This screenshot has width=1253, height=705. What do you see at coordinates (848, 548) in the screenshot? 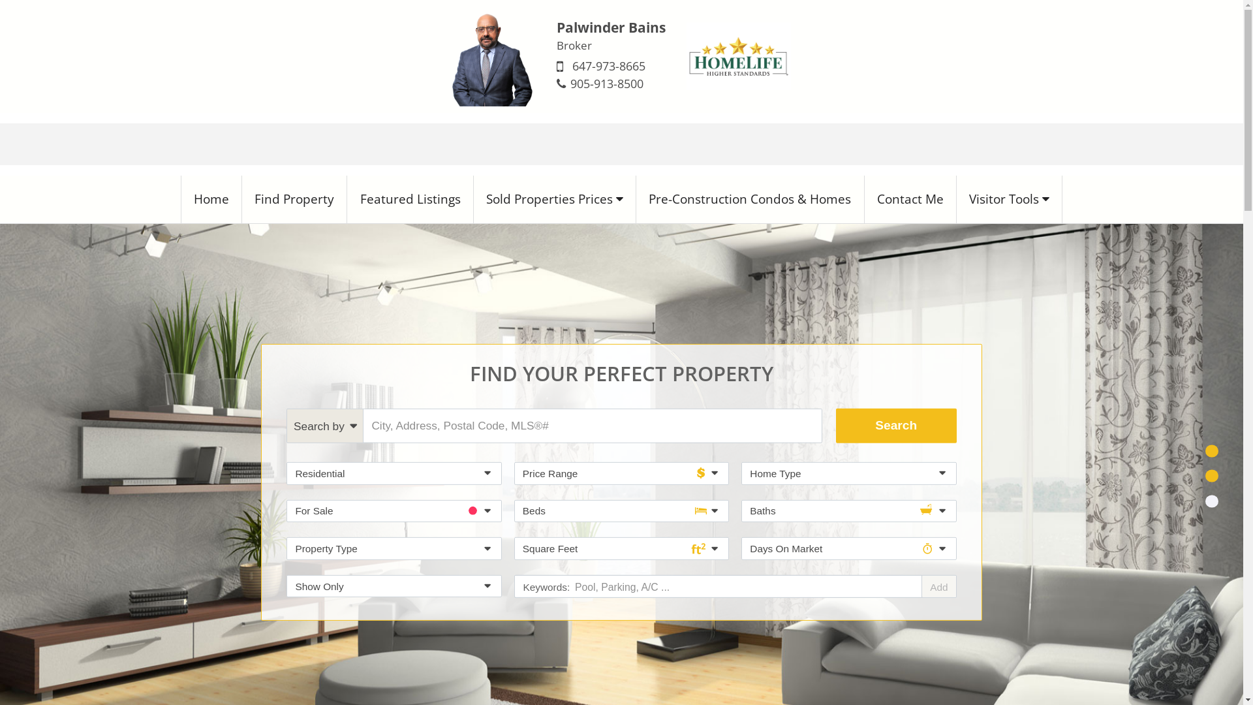
I see `Days On Market` at bounding box center [848, 548].